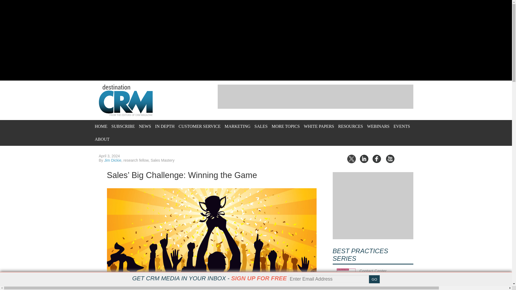  I want to click on IN DEPTH, so click(164, 126).